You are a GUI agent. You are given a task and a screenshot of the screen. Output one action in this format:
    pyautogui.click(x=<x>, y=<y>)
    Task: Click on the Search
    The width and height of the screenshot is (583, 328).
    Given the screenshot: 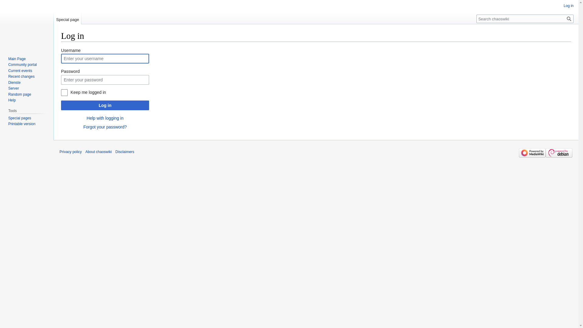 What is the action you would take?
    pyautogui.click(x=569, y=19)
    